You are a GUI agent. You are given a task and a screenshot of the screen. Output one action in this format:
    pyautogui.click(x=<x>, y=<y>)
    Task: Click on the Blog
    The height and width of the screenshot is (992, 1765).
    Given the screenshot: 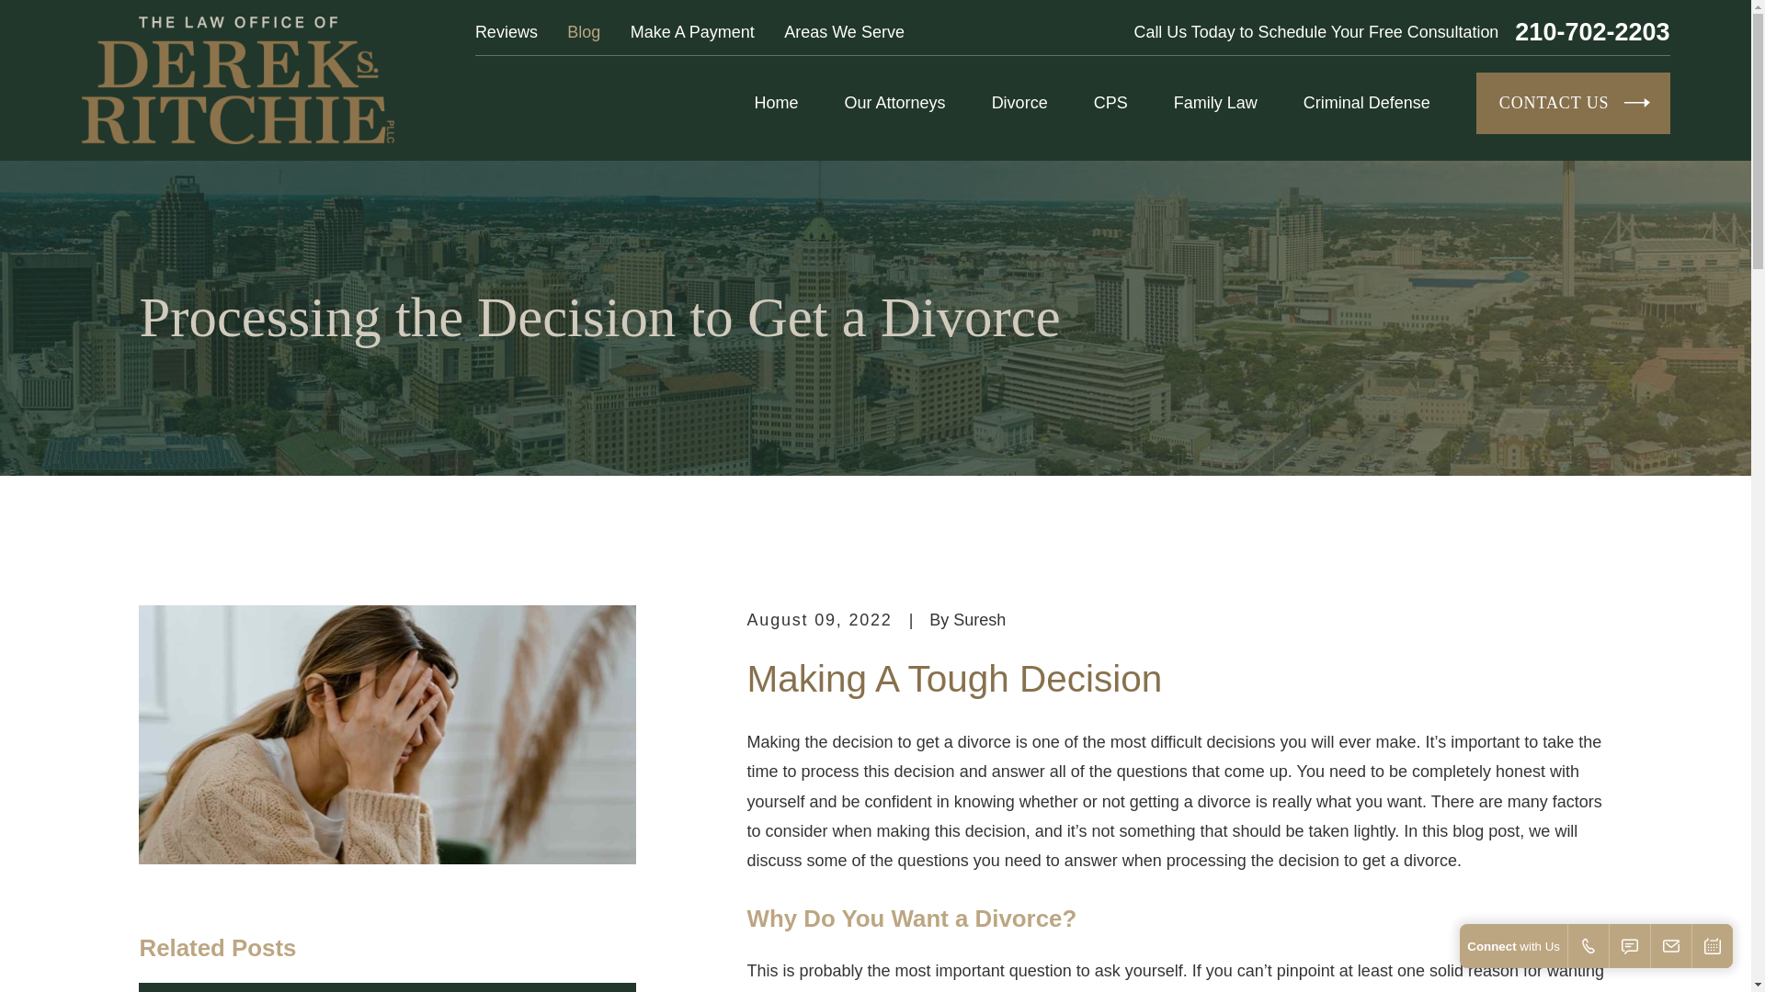 What is the action you would take?
    pyautogui.click(x=583, y=31)
    